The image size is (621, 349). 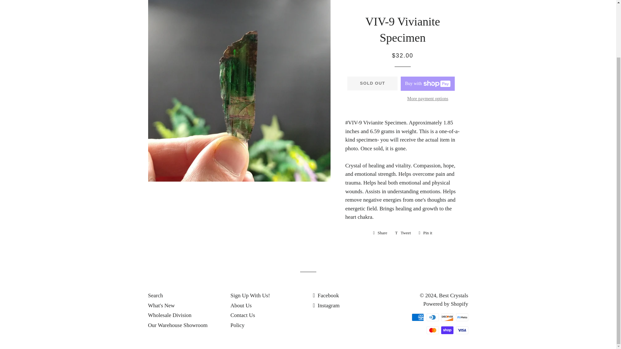 I want to click on Diners Club, so click(x=380, y=233).